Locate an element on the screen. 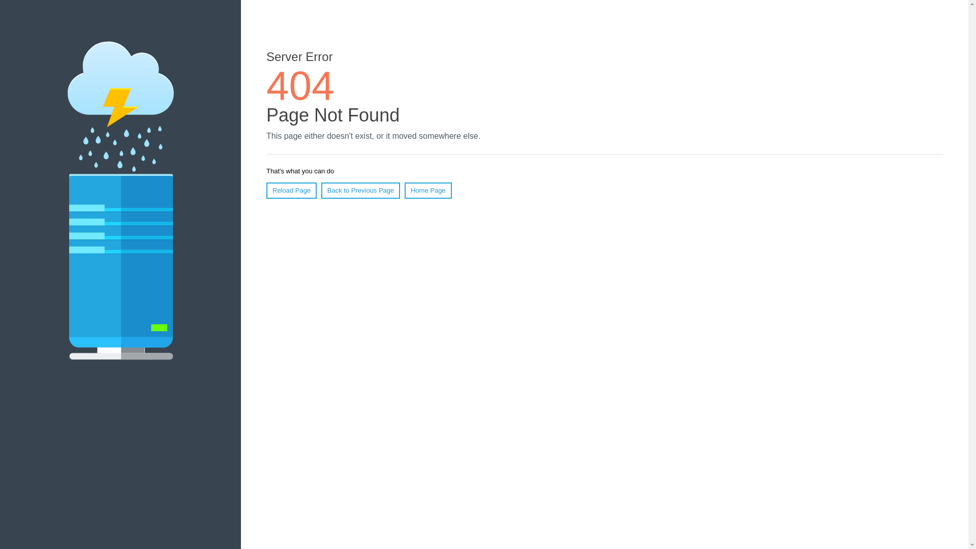 This screenshot has height=549, width=976. Back to Previous Page is located at coordinates (361, 191).